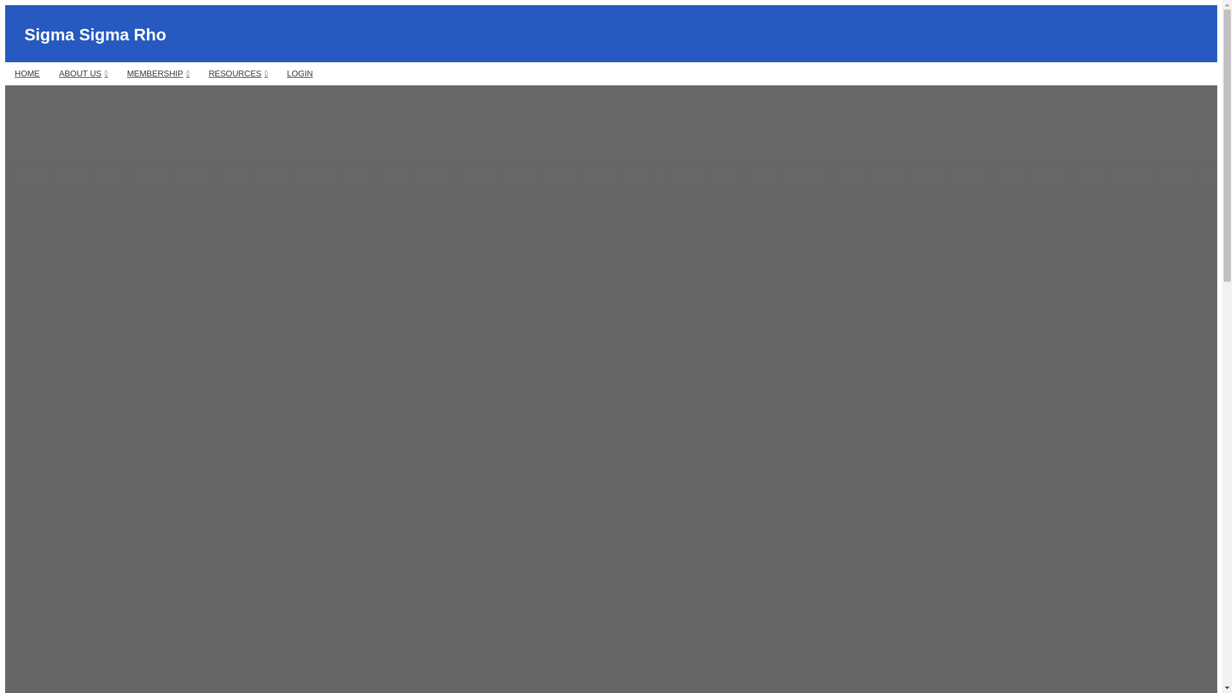  I want to click on HOME, so click(27, 73).